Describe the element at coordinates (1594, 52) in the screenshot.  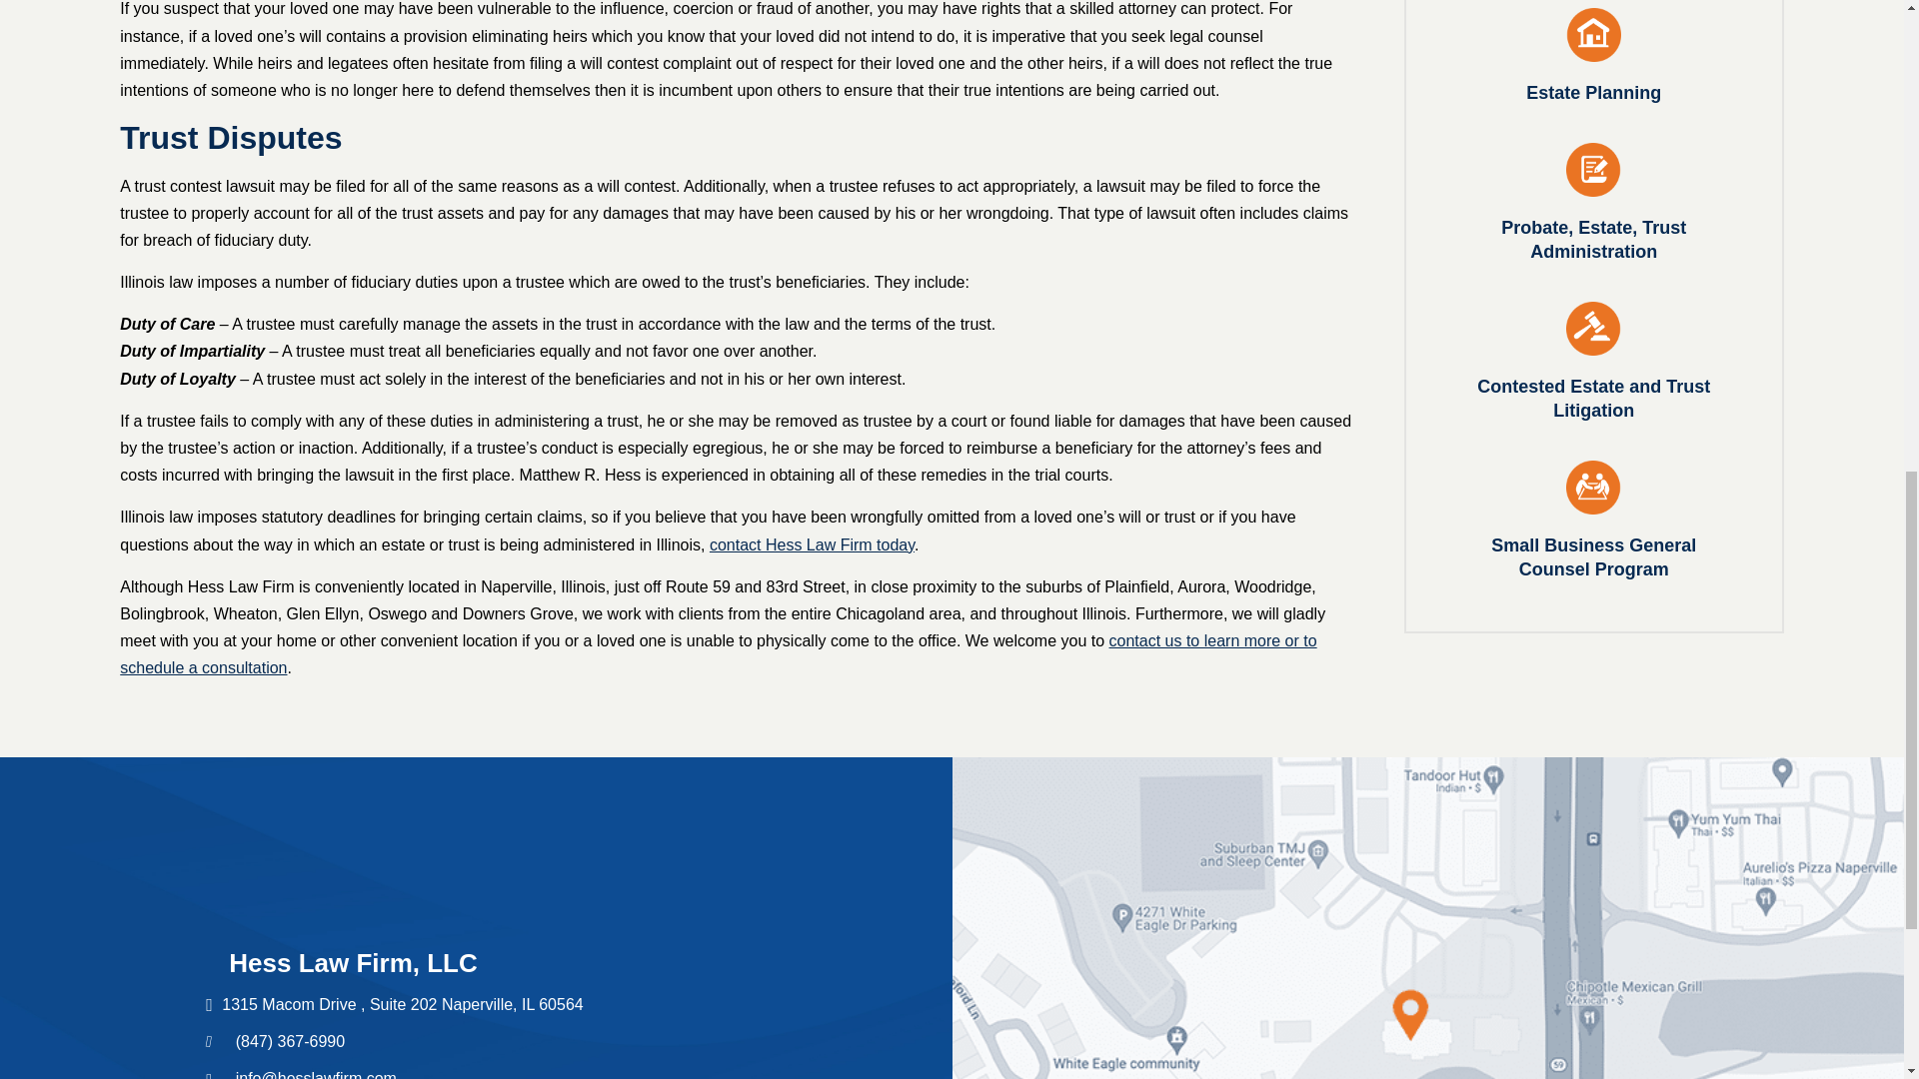
I see `Read more about Estate Planning` at that location.